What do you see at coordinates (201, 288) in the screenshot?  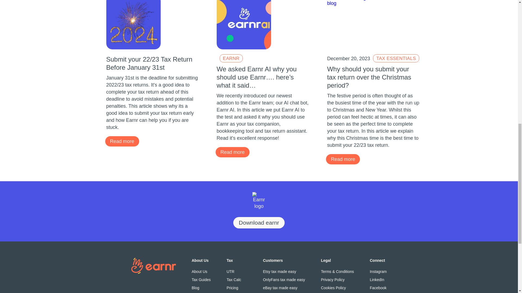 I see `Blog` at bounding box center [201, 288].